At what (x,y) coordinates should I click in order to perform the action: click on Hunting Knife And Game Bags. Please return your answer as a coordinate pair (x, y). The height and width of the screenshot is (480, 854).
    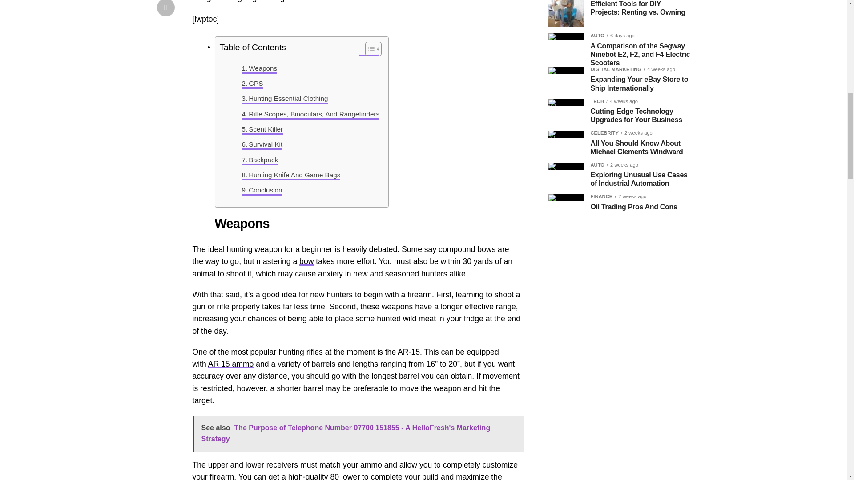
    Looking at the image, I should click on (291, 175).